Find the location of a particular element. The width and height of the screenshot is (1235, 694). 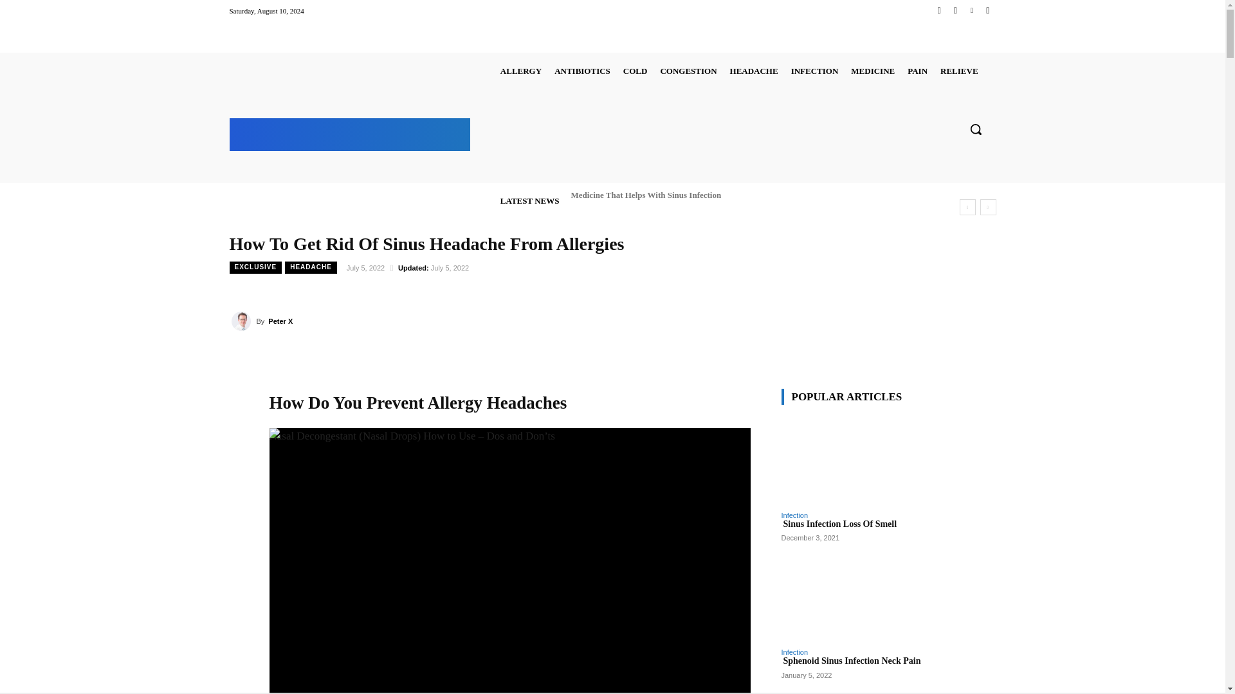

HEALTHY SINUS is located at coordinates (350, 132).